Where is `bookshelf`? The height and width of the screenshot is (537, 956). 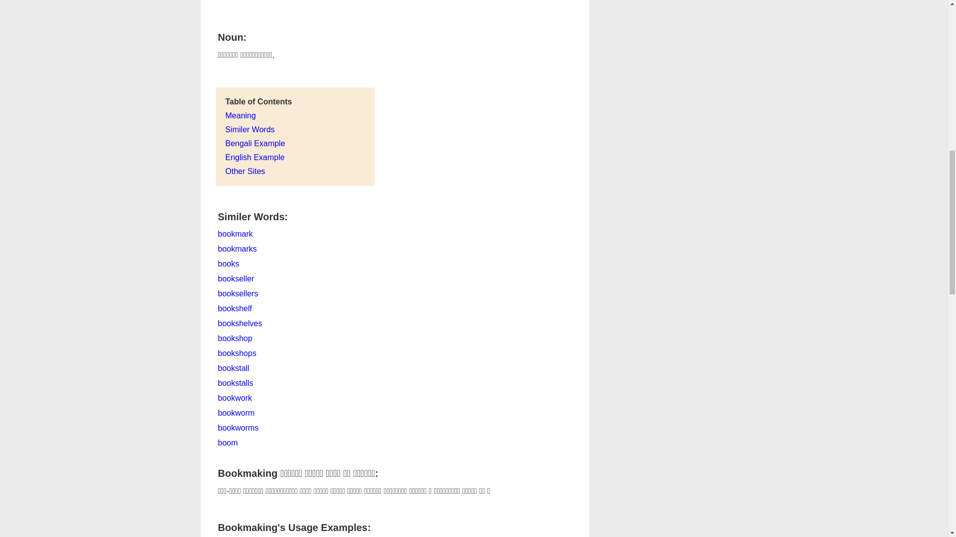
bookshelf is located at coordinates (235, 308).